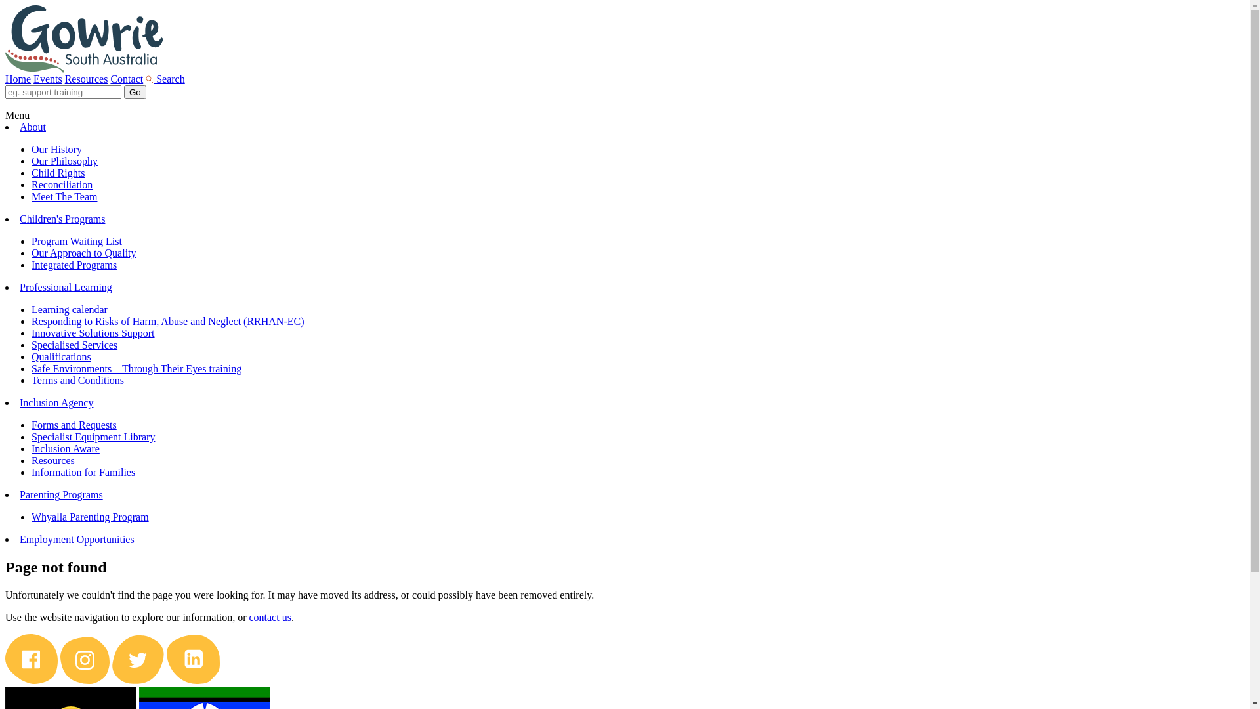 The height and width of the screenshot is (709, 1260). Describe the element at coordinates (83, 473) in the screenshot. I see `Information for Families` at that location.